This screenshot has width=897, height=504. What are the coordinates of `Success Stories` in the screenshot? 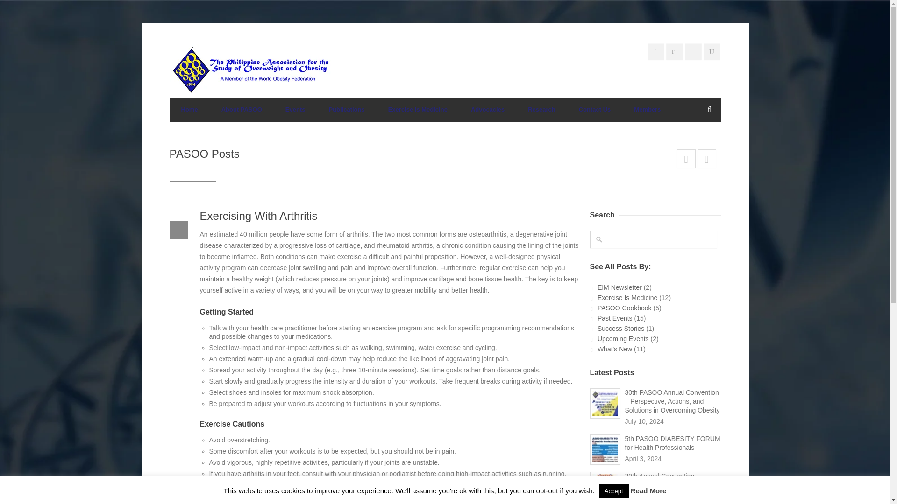 It's located at (620, 328).